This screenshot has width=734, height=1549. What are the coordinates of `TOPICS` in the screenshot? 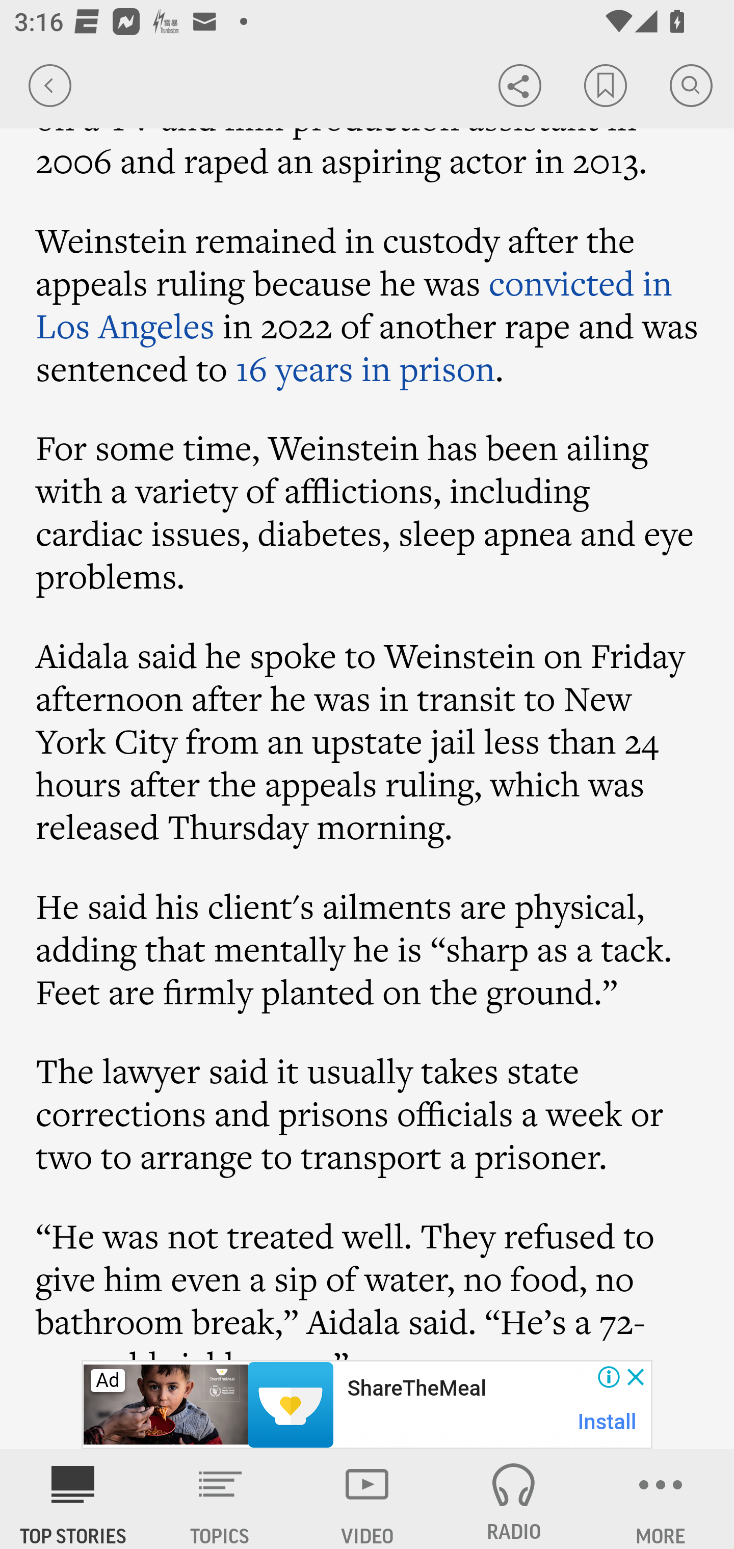 It's located at (220, 1499).